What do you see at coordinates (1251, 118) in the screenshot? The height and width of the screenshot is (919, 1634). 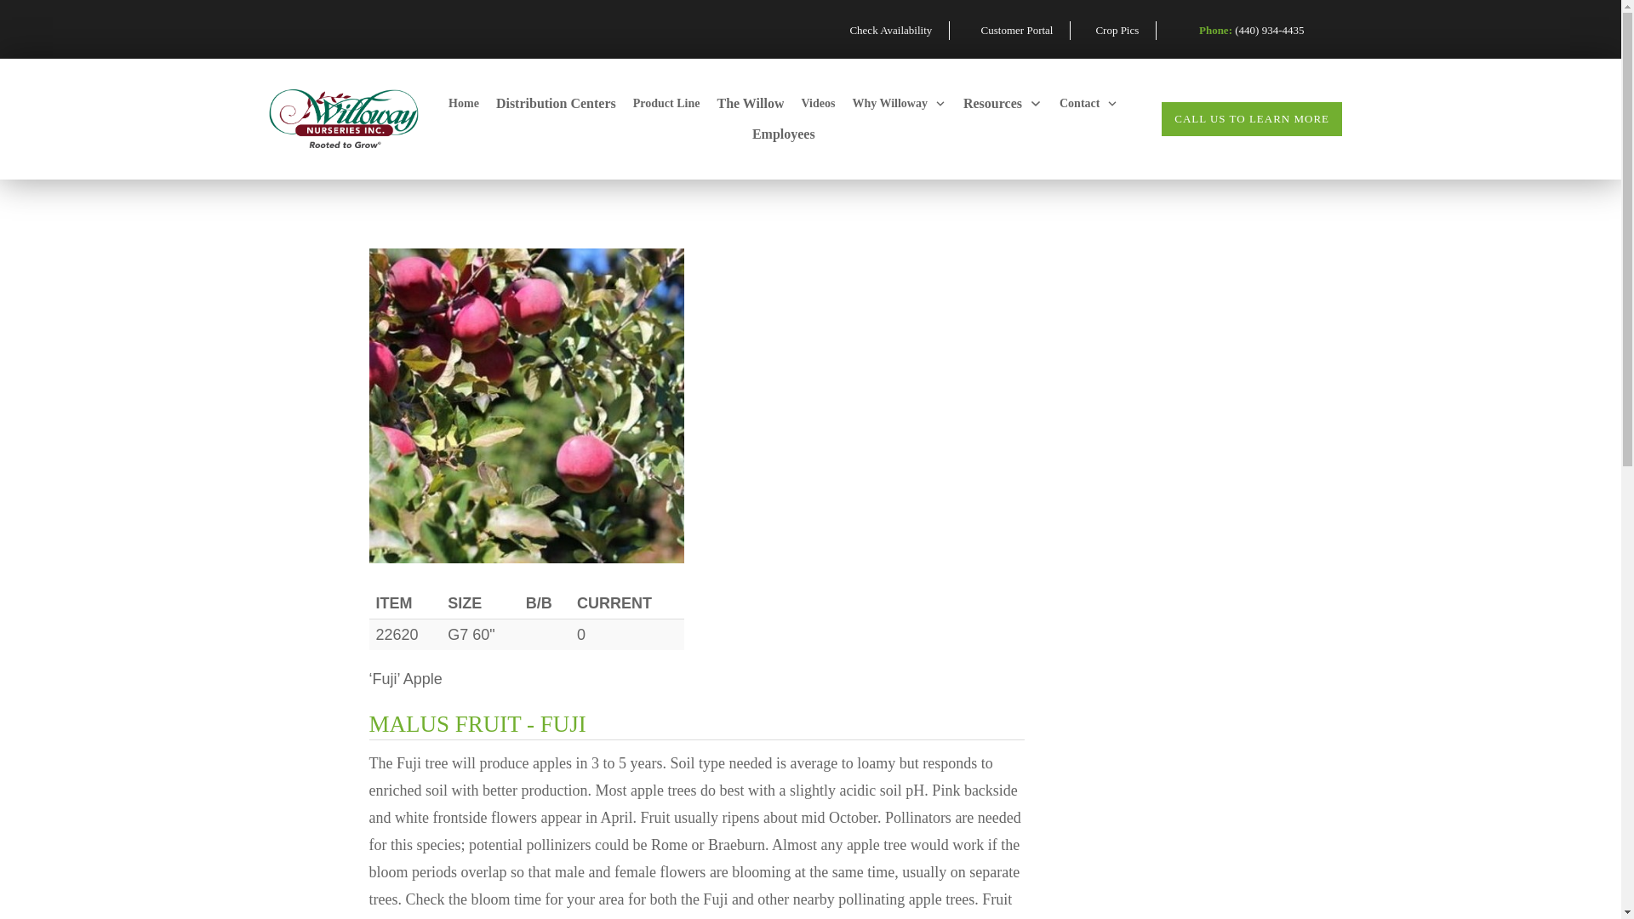 I see `CALL US TO LEARN MORE` at bounding box center [1251, 118].